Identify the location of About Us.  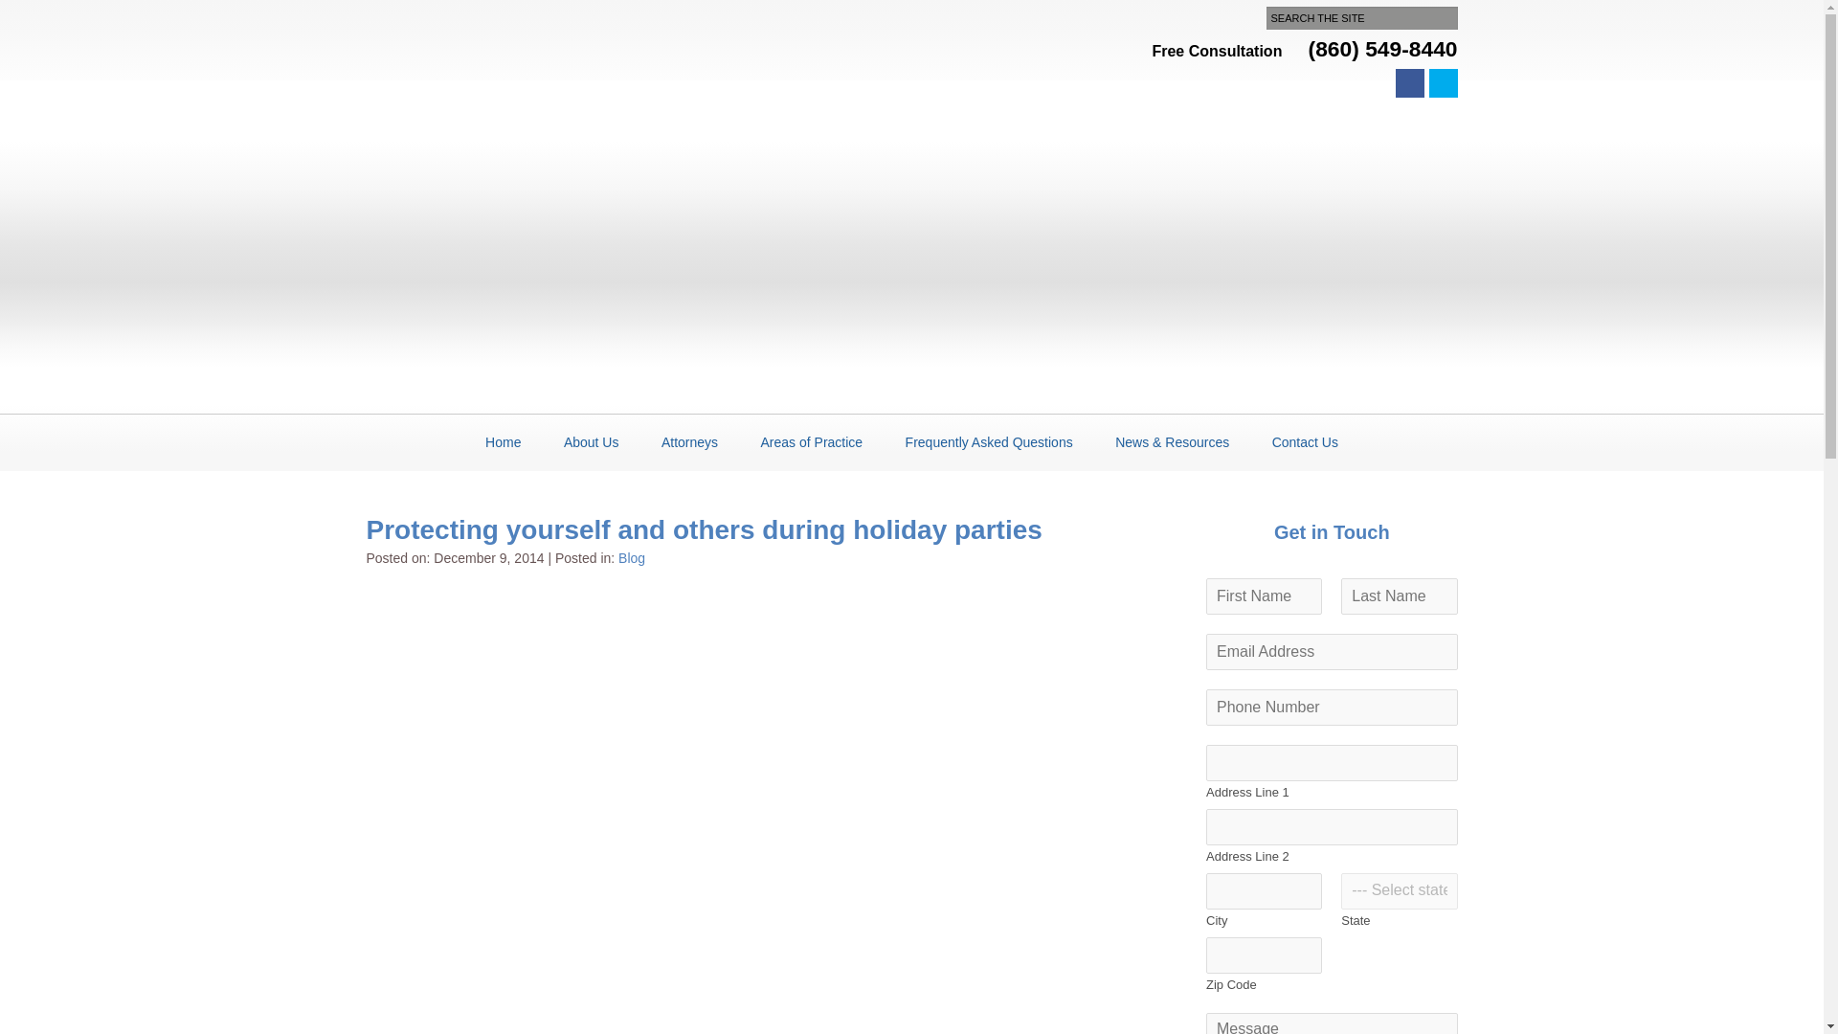
(592, 435).